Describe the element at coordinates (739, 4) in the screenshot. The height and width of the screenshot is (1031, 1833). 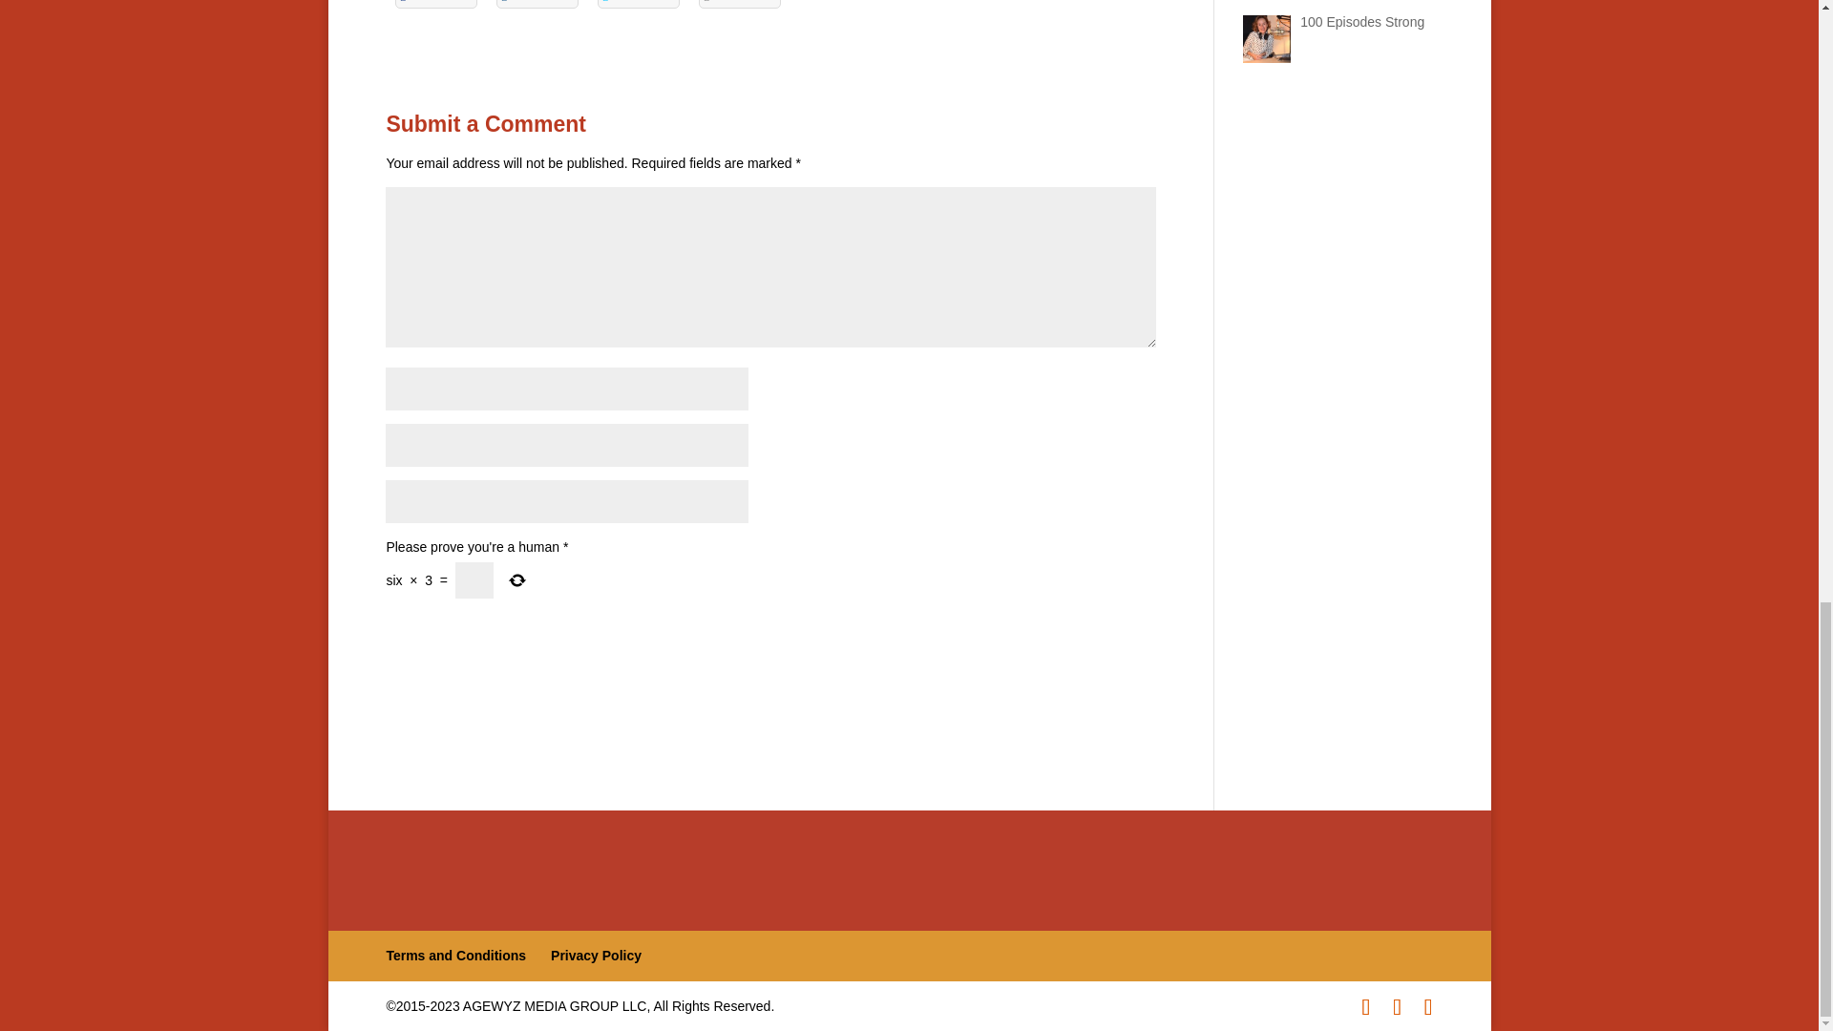
I see `Share it on Email` at that location.